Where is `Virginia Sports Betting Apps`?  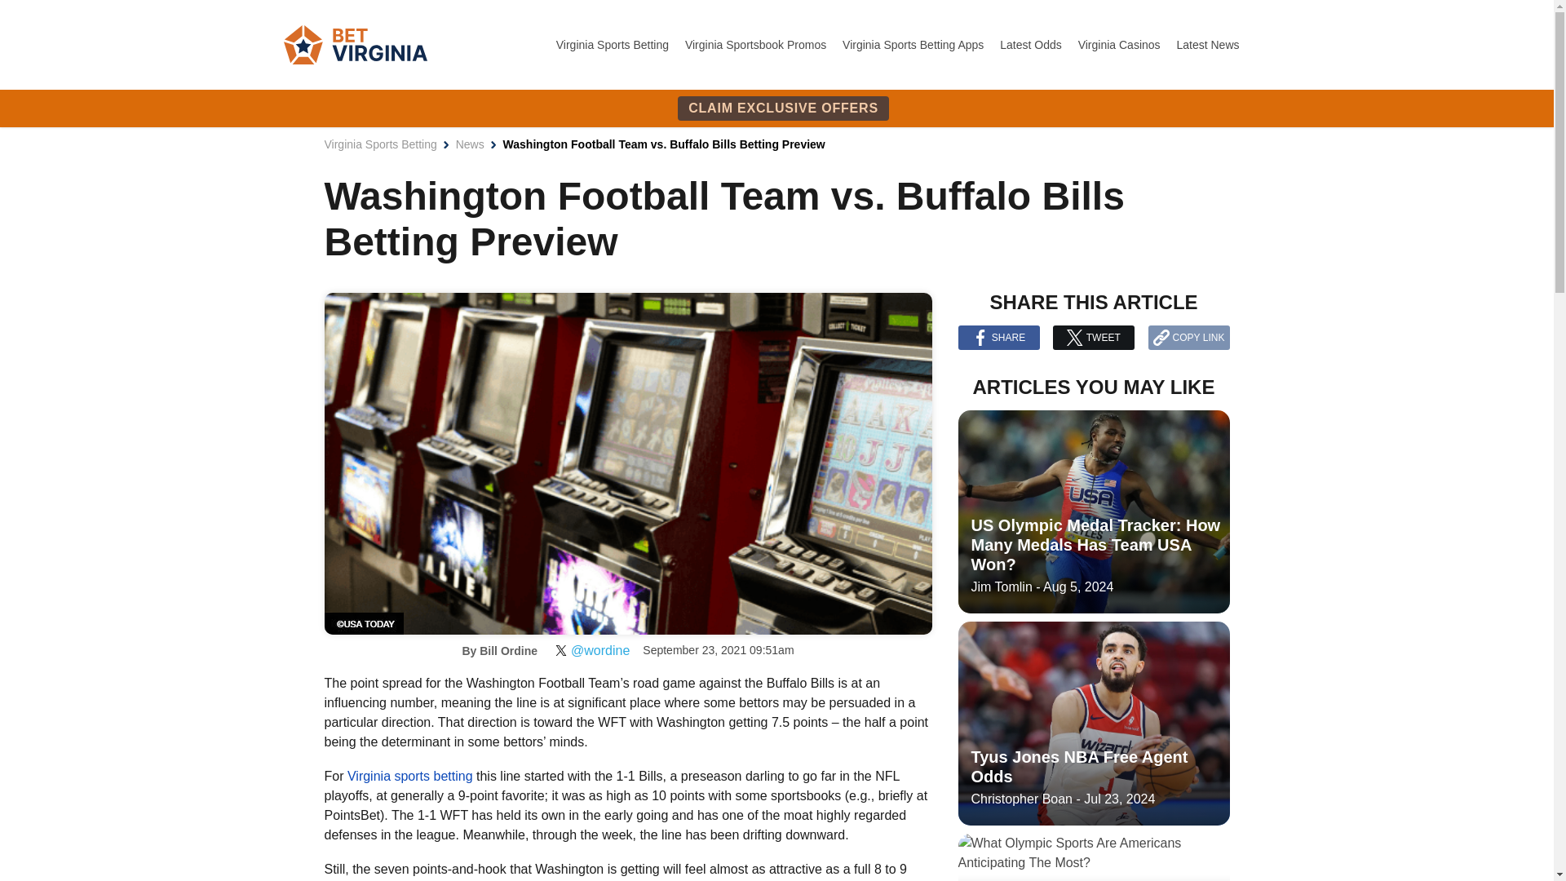 Virginia Sports Betting Apps is located at coordinates (913, 44).